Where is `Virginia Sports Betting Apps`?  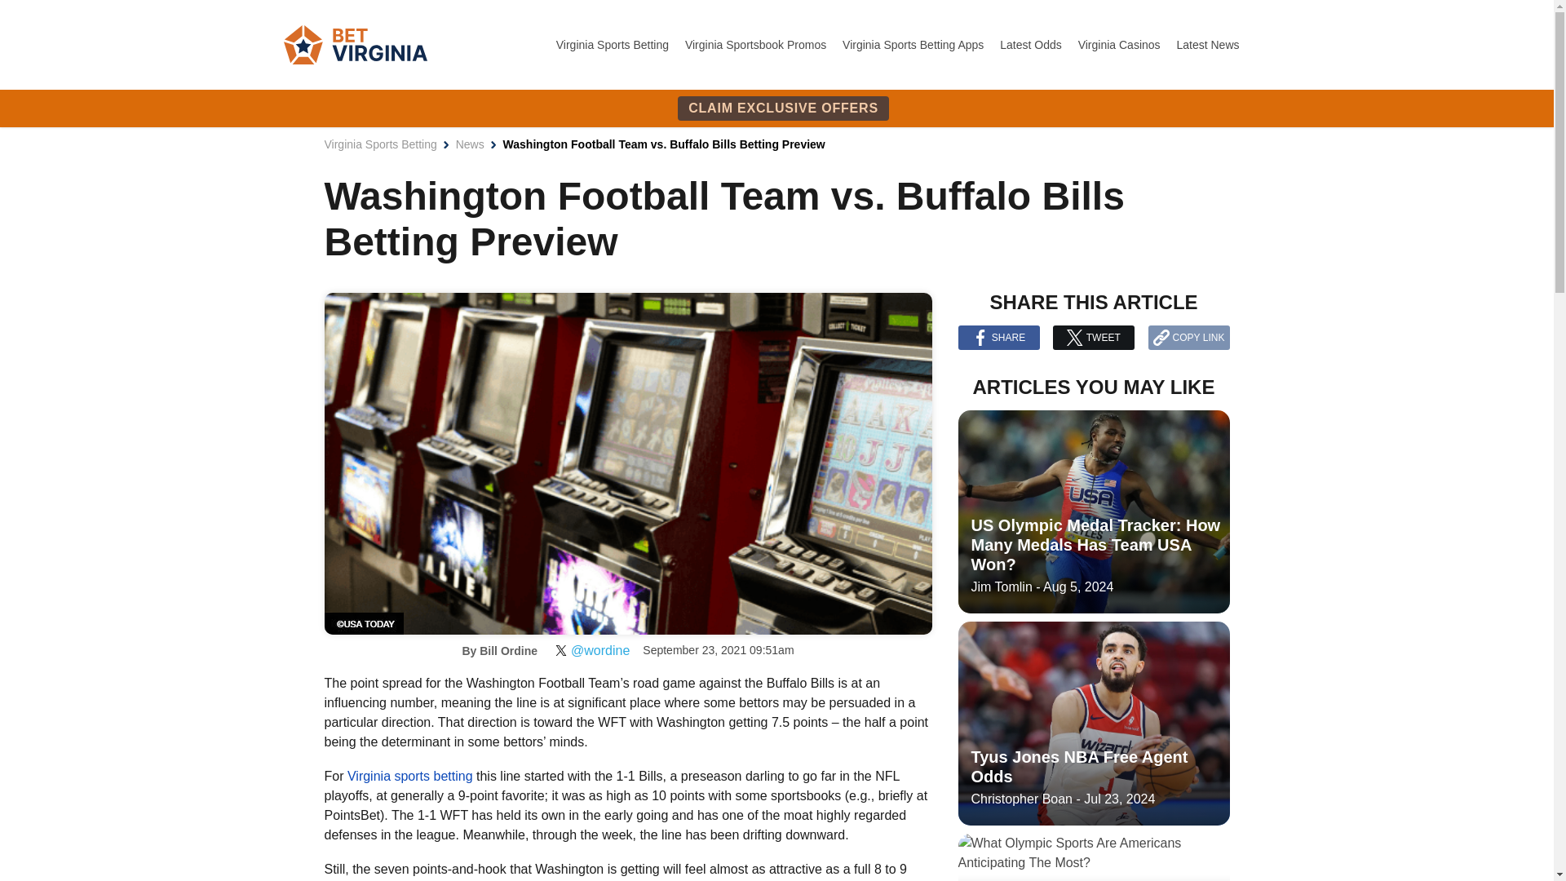 Virginia Sports Betting Apps is located at coordinates (913, 44).